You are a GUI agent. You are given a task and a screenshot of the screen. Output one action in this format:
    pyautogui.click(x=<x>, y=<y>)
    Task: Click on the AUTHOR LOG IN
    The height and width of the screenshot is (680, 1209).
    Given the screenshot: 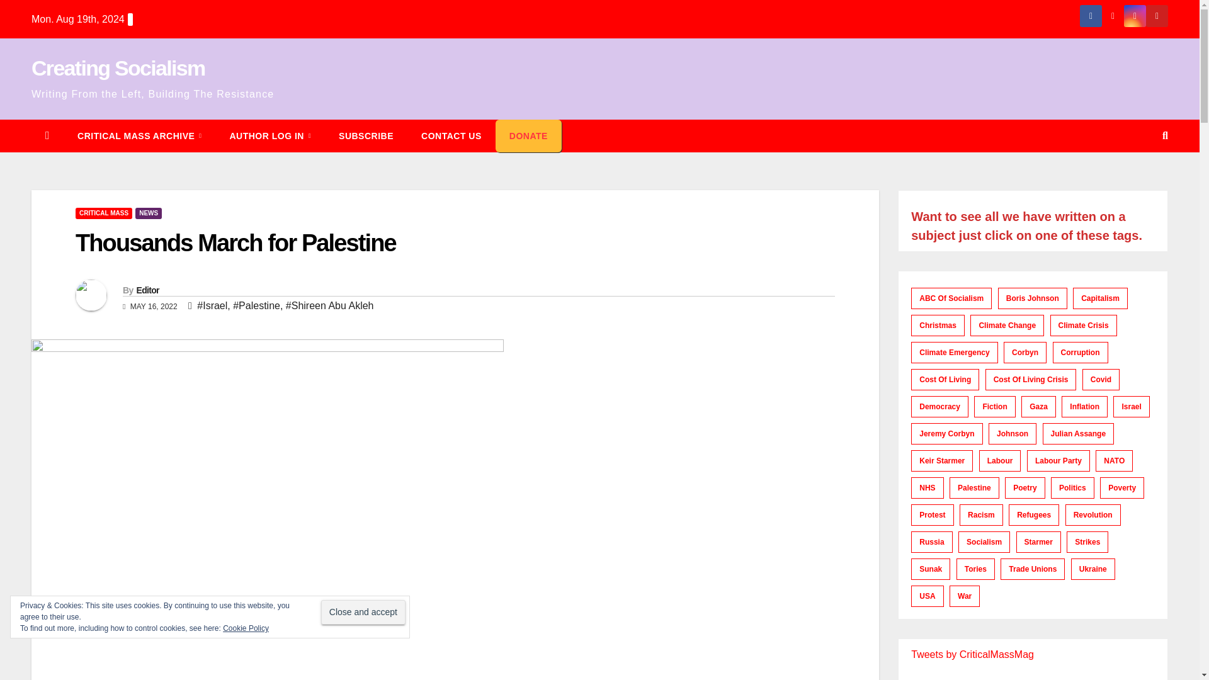 What is the action you would take?
    pyautogui.click(x=270, y=136)
    